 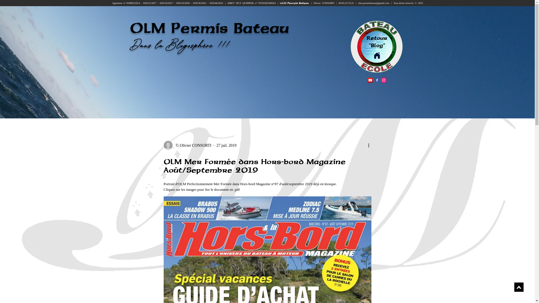 I want to click on olm.permisbateau@gmail.com  , so click(x=374, y=3).